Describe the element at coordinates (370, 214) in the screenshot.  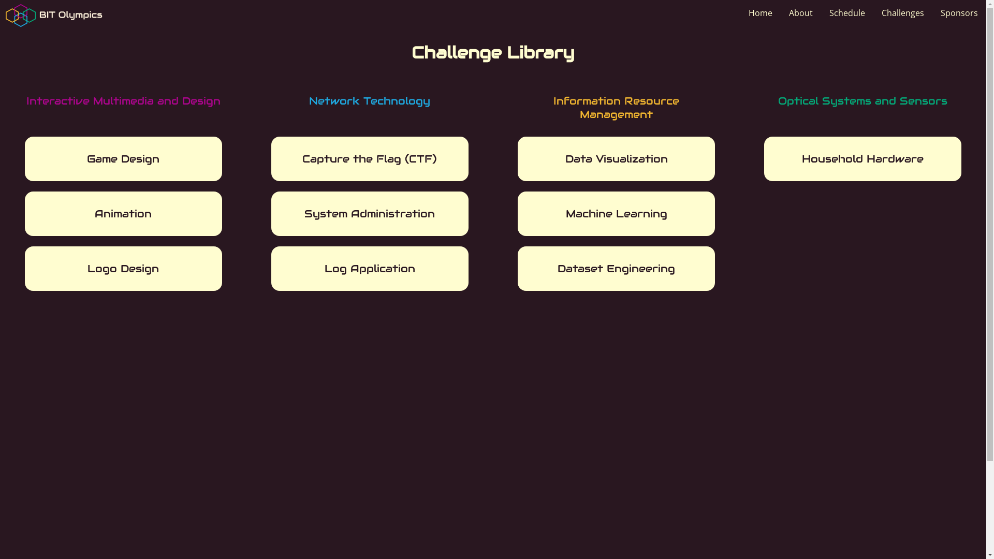
I see `System Administration` at that location.